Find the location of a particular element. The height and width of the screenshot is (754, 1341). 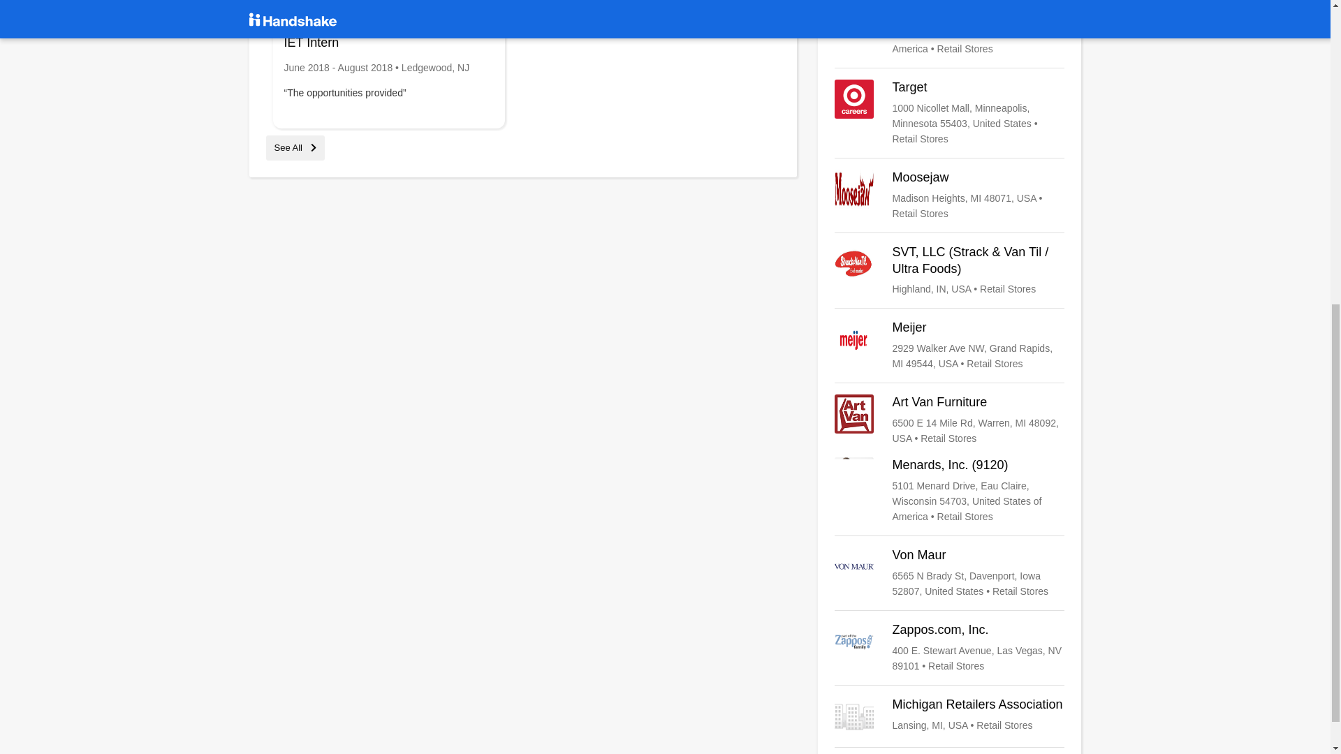

Von Maur is located at coordinates (949, 572).